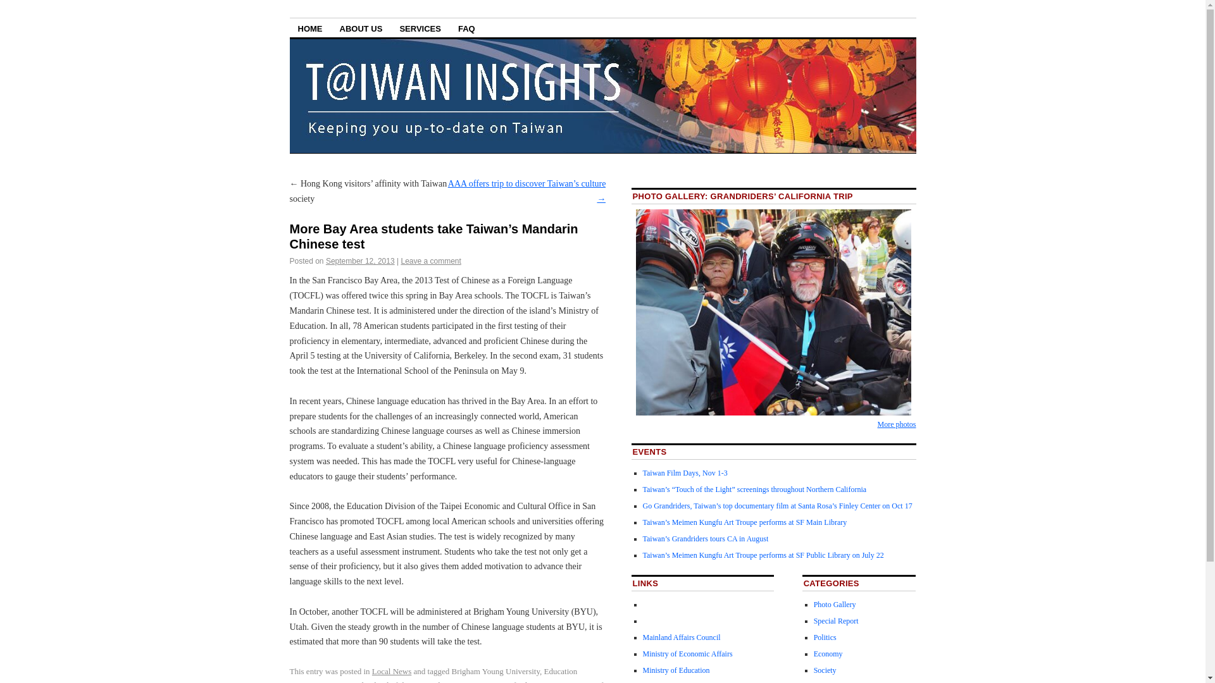 The width and height of the screenshot is (1215, 683). Describe the element at coordinates (391, 672) in the screenshot. I see `View all posts in Local News` at that location.